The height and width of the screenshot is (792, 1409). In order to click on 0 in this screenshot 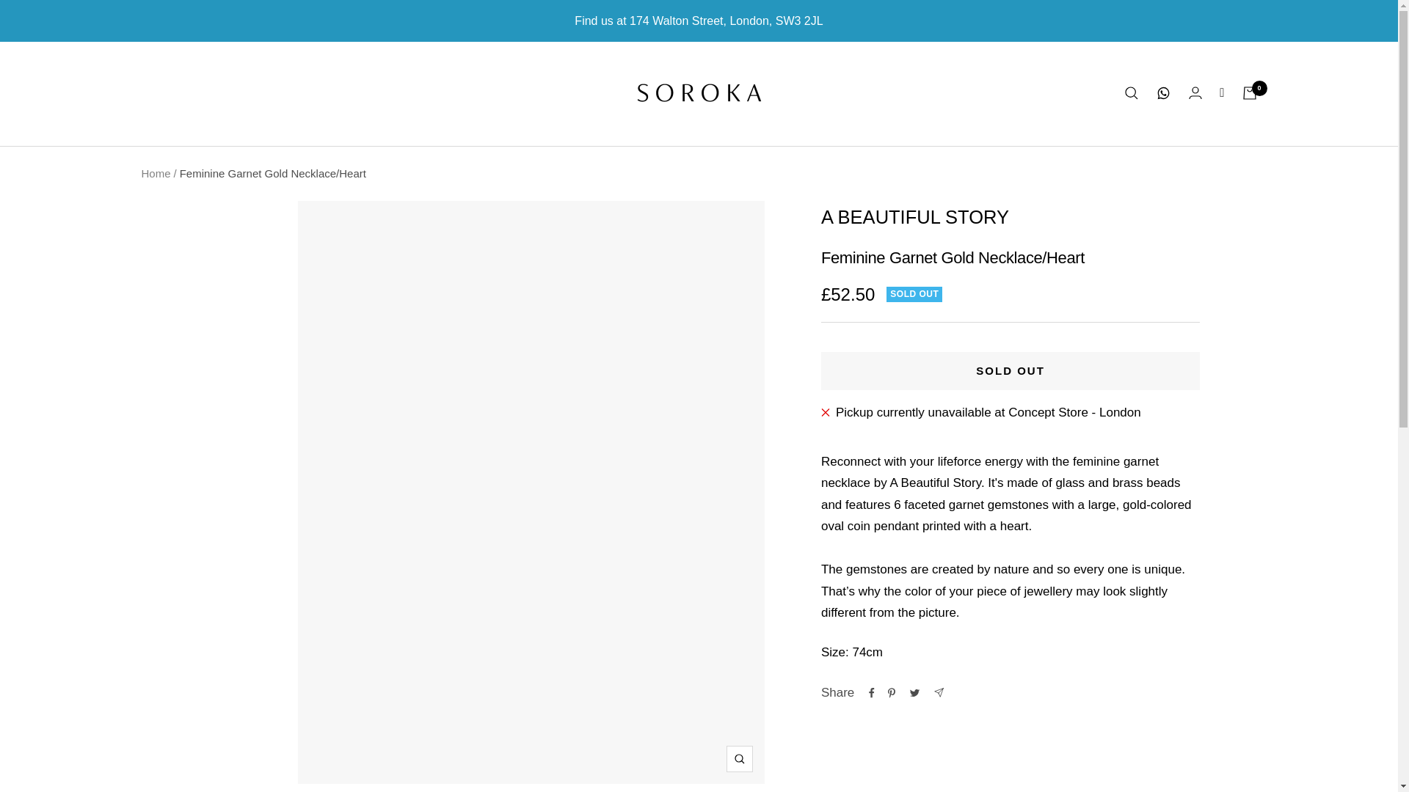, I will do `click(1249, 92)`.